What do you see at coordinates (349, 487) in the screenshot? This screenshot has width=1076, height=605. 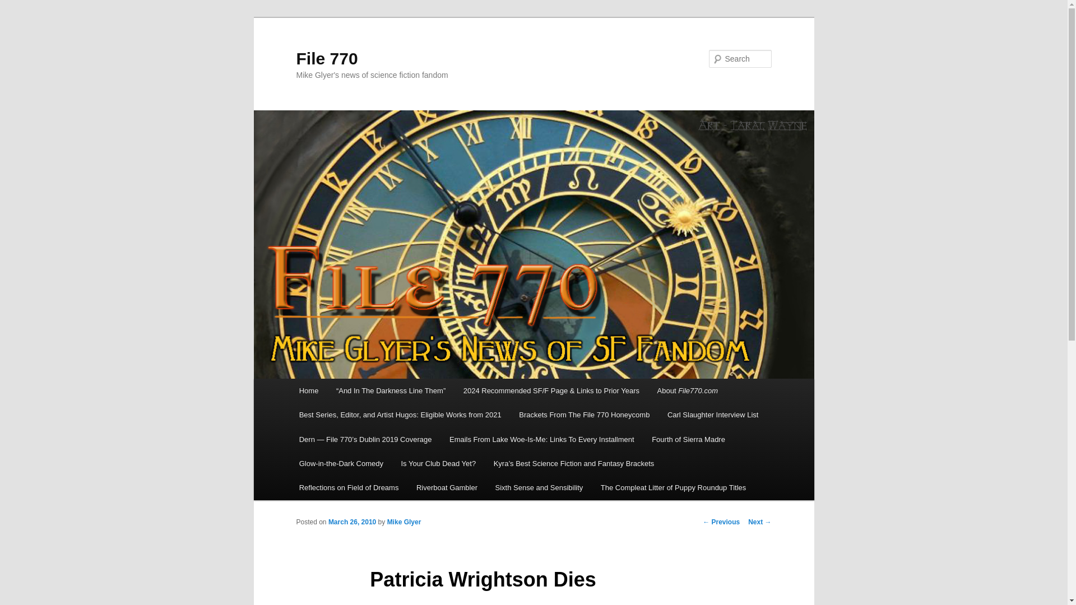 I see `Reflections on Field of Dreams` at bounding box center [349, 487].